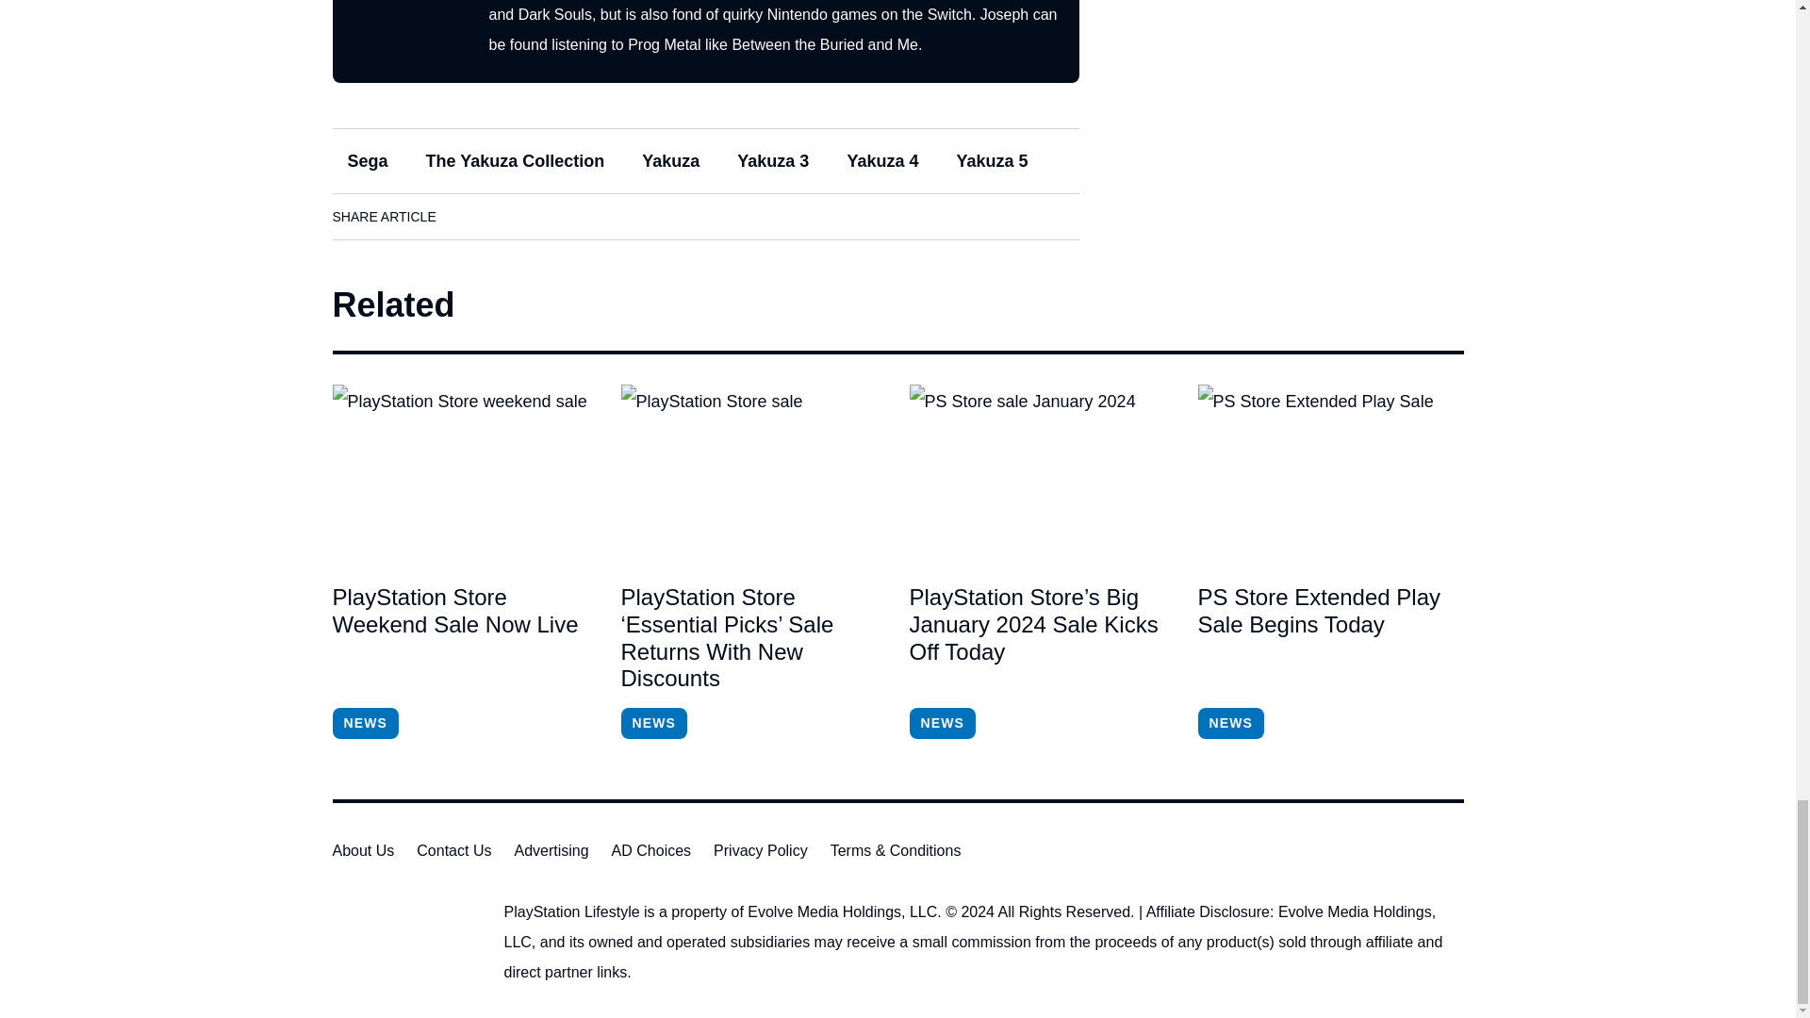 The height and width of the screenshot is (1018, 1810). Describe the element at coordinates (464, 638) in the screenshot. I see `PlayStation Store Weekend Sale Now Live` at that location.